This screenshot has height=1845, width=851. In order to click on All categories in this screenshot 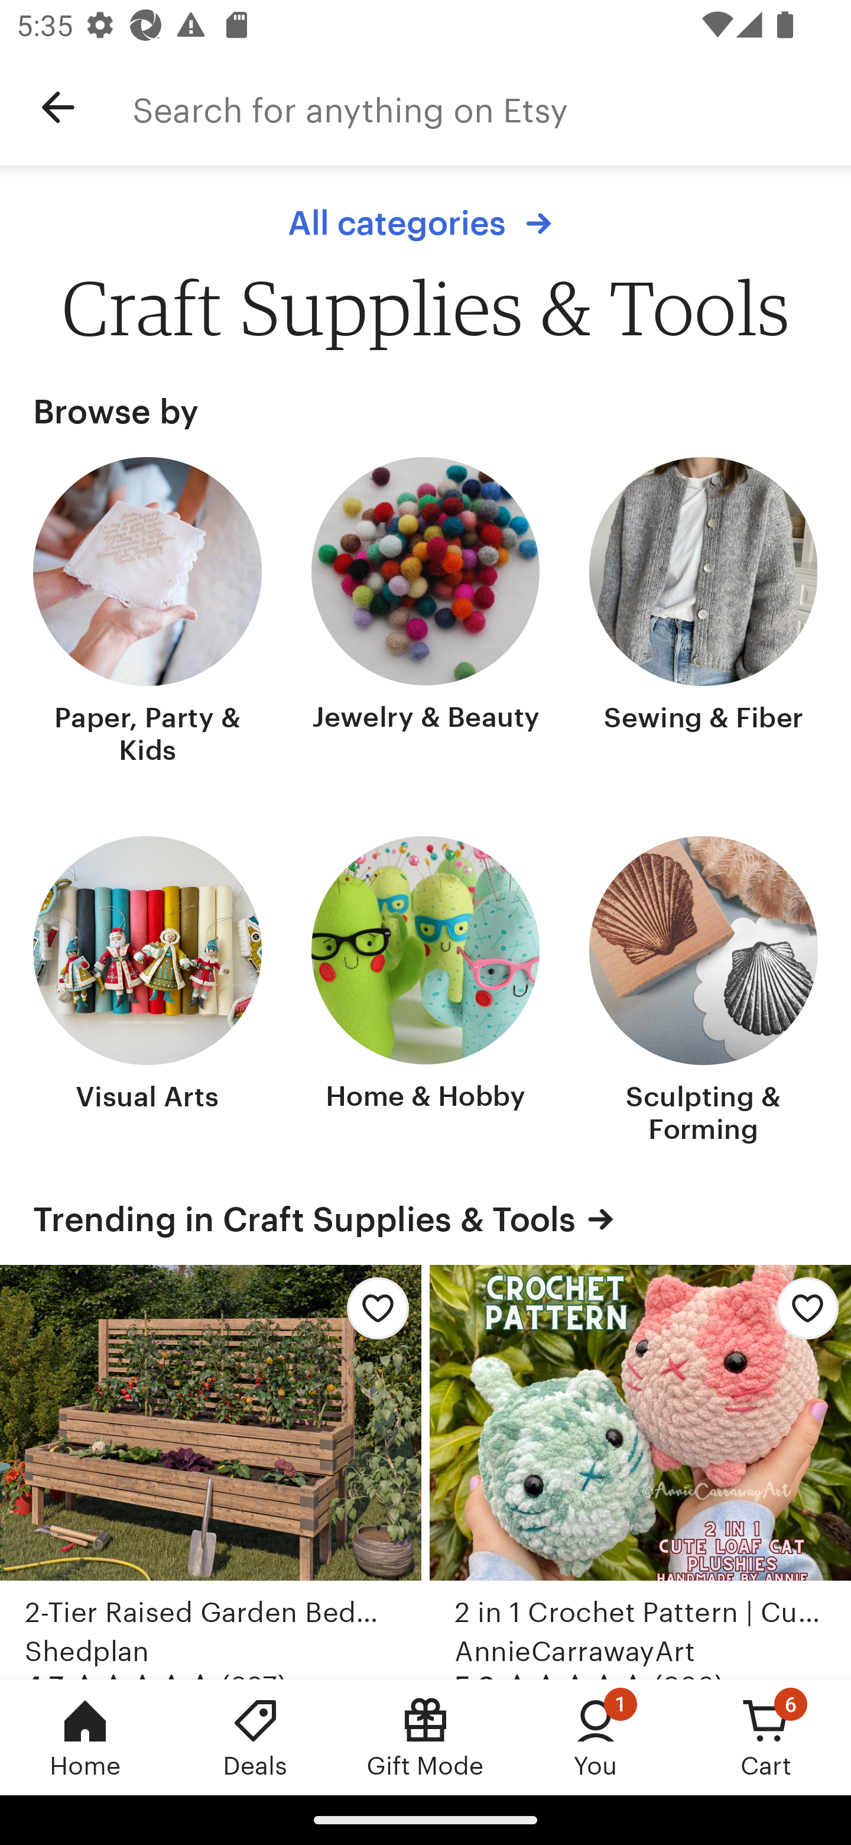, I will do `click(425, 223)`.